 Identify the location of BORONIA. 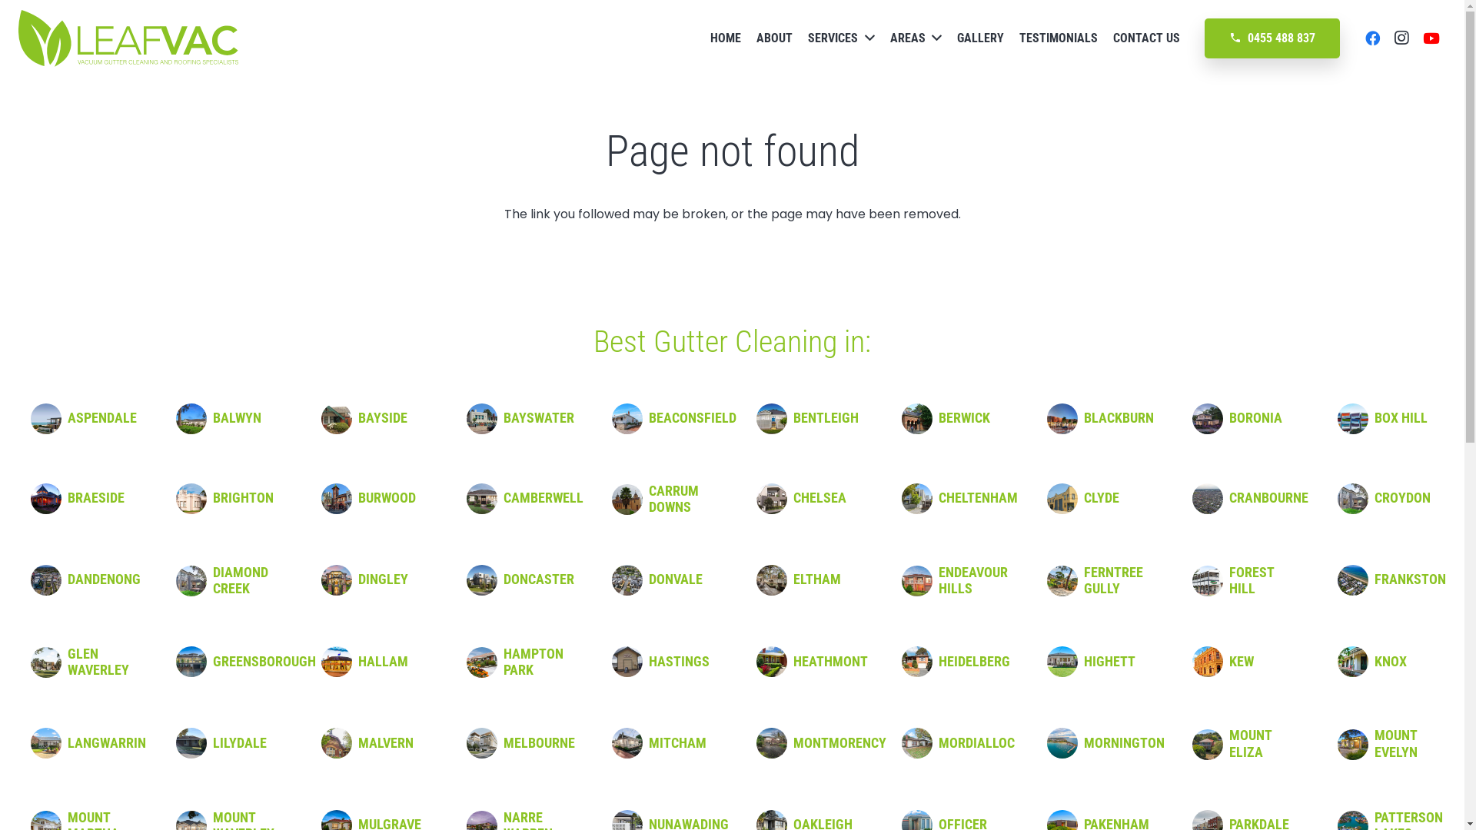
(1256, 418).